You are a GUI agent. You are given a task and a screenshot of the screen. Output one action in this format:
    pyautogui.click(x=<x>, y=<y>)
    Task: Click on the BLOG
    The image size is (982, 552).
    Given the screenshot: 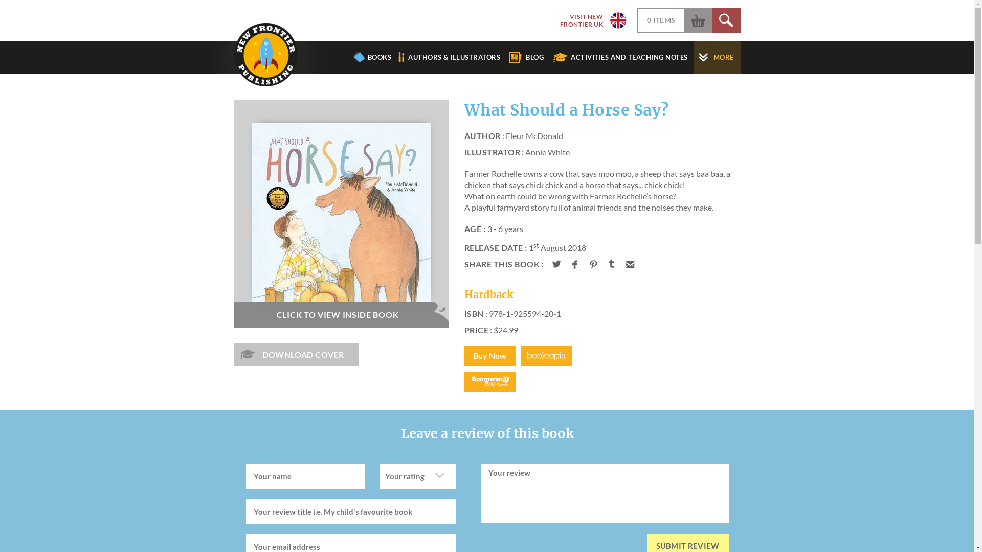 What is the action you would take?
    pyautogui.click(x=530, y=57)
    